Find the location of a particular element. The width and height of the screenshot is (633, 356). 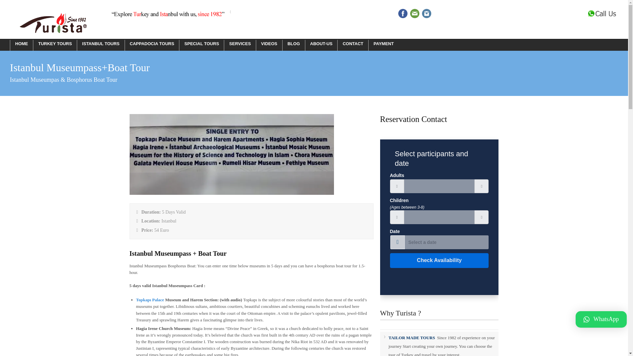

PAYMENT is located at coordinates (383, 44).